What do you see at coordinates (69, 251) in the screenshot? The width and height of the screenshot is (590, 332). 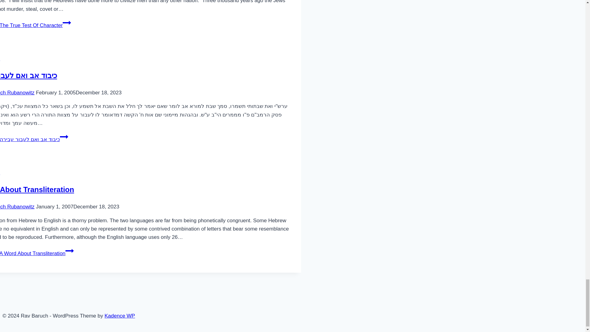 I see `Continue` at bounding box center [69, 251].